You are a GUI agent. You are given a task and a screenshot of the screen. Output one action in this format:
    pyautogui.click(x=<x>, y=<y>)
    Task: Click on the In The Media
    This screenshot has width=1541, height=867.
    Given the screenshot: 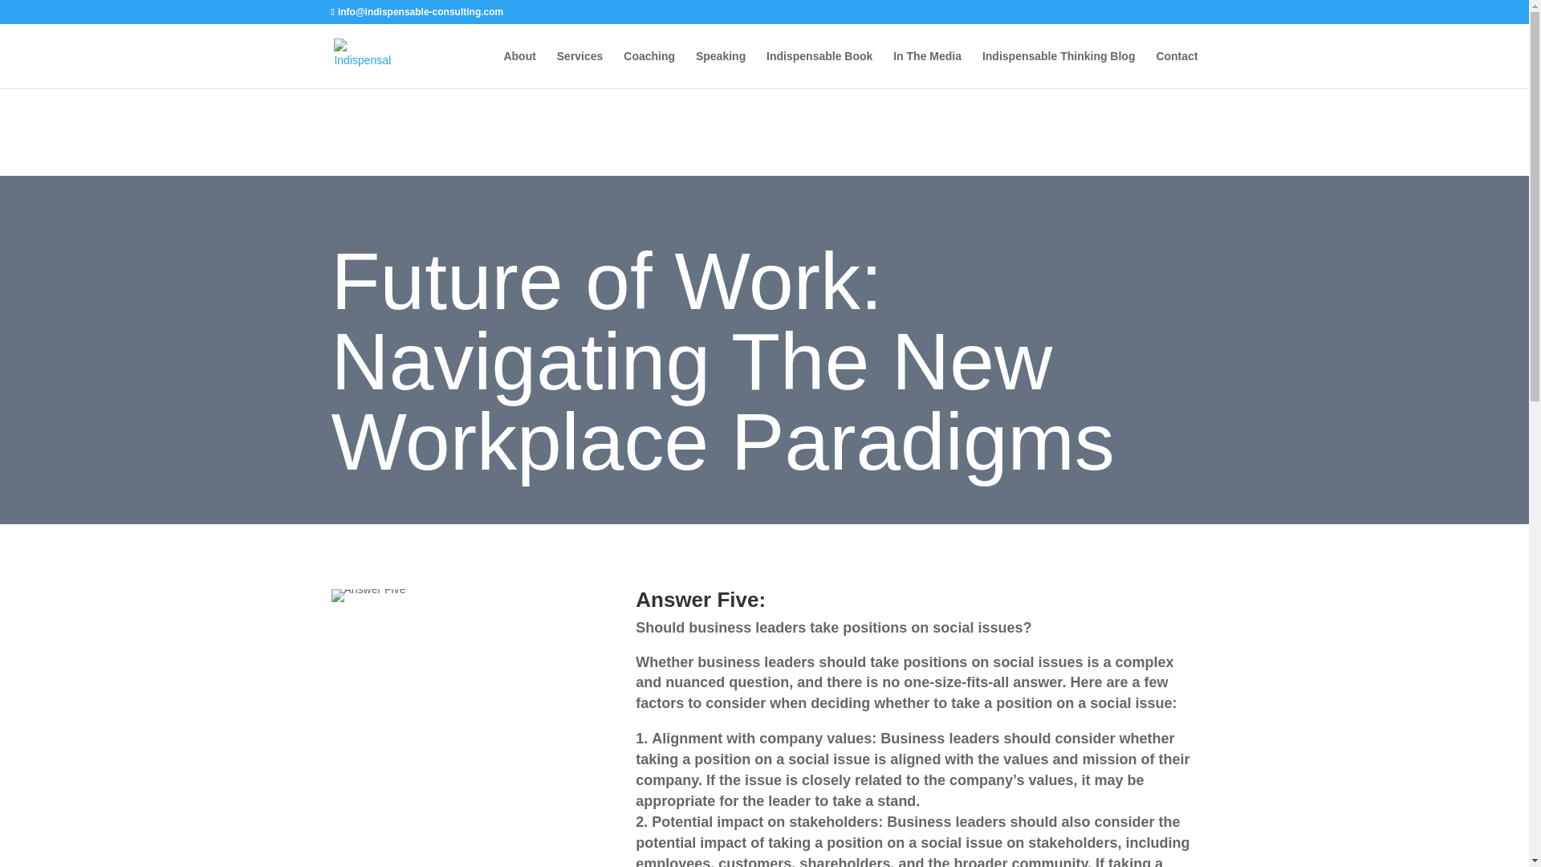 What is the action you would take?
    pyautogui.click(x=928, y=69)
    